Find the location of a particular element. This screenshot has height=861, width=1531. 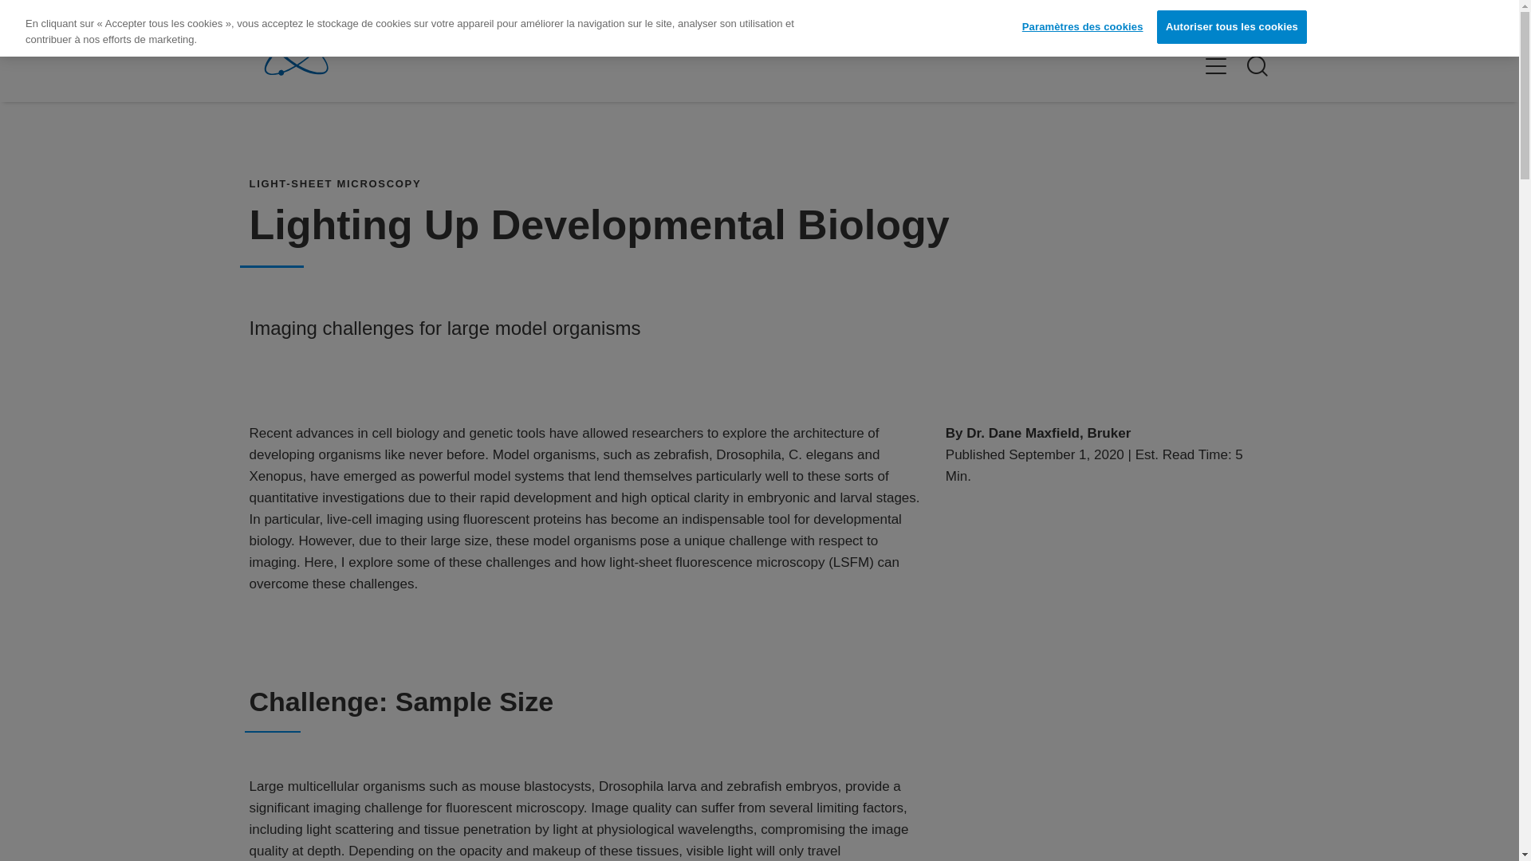

CONTACTER L'EXPERT is located at coordinates (1201, 28).